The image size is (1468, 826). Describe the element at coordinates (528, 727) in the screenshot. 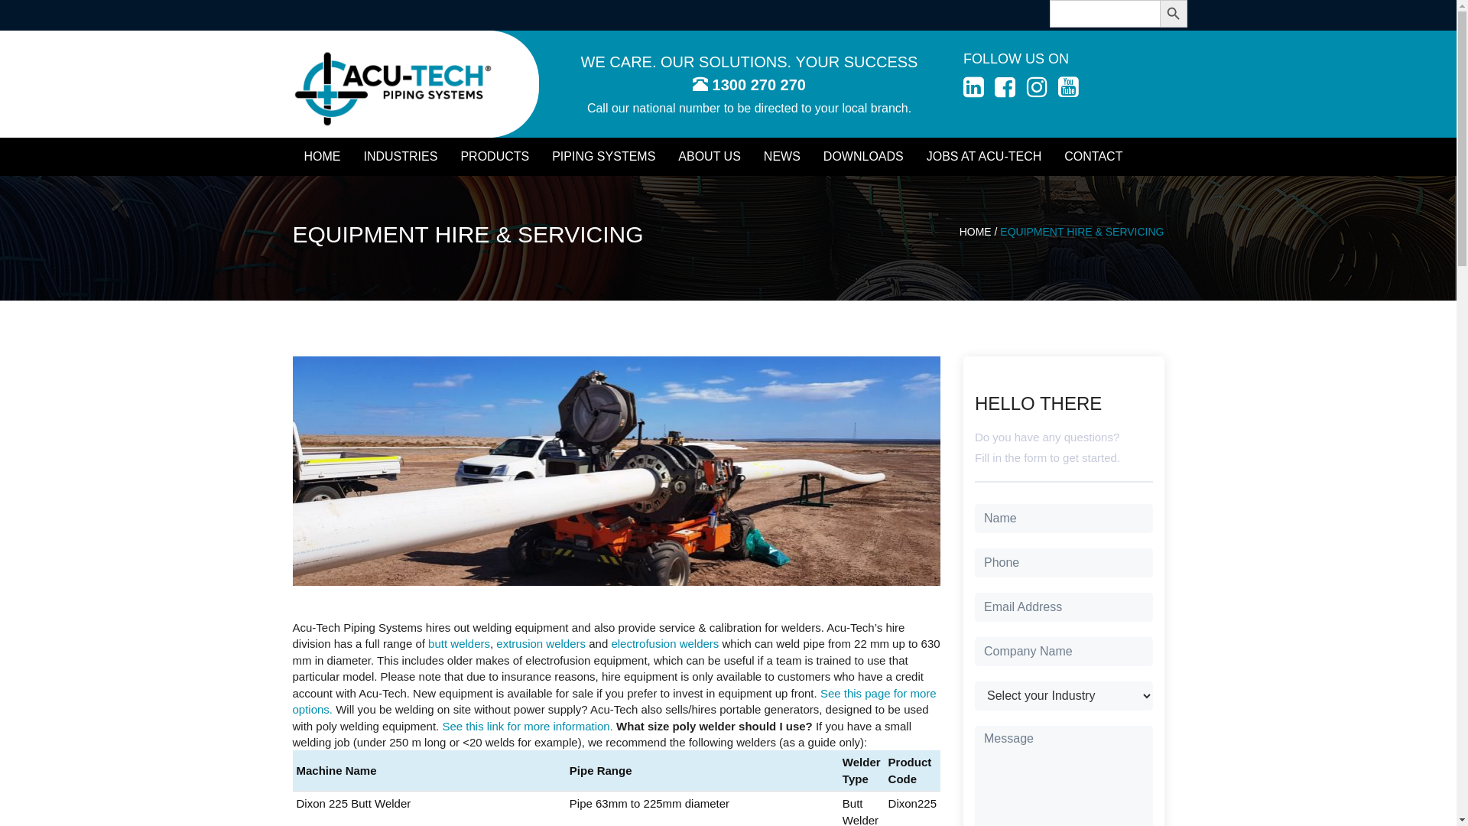

I see `See this link for more information.` at that location.